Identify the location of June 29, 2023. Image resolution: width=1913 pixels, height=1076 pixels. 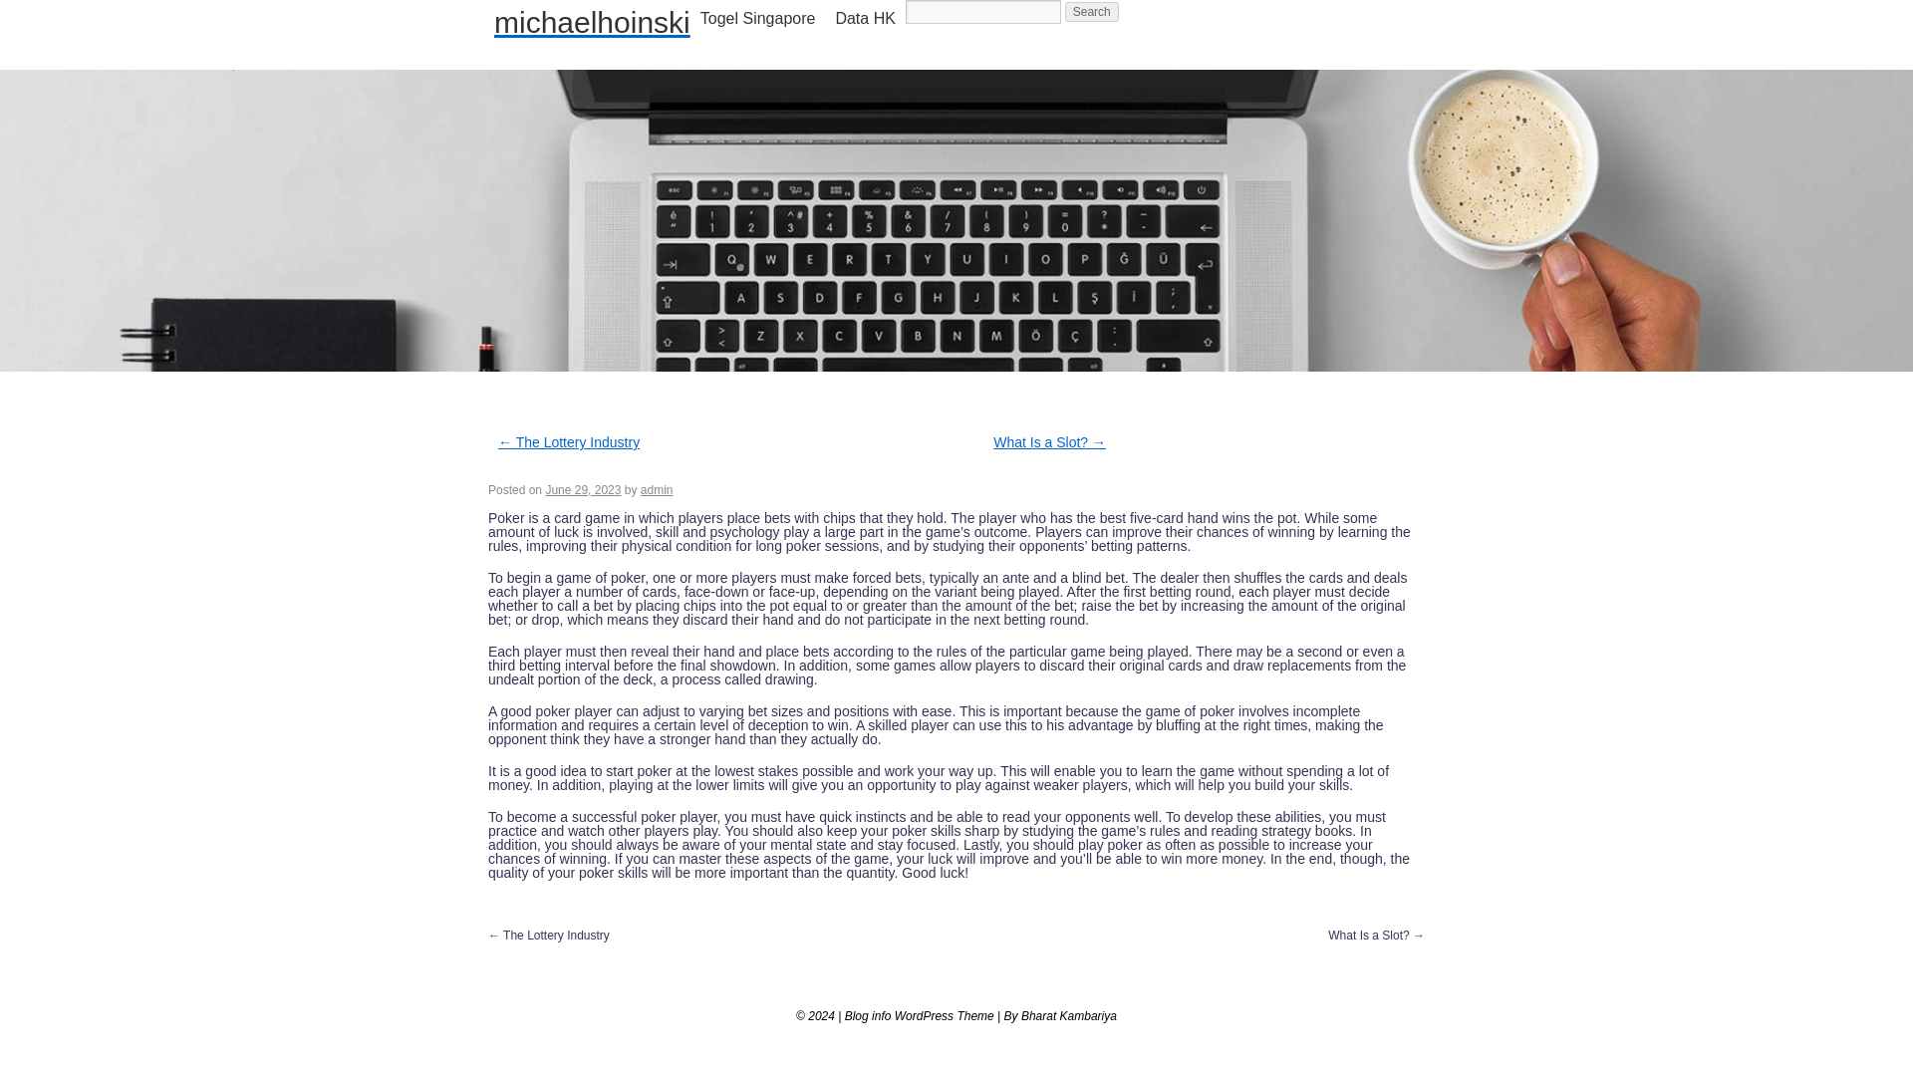
(582, 489).